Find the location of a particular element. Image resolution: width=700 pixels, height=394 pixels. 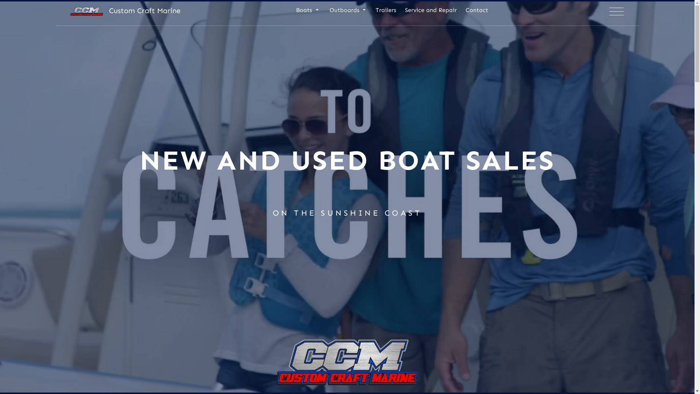

Boats is located at coordinates (307, 13).